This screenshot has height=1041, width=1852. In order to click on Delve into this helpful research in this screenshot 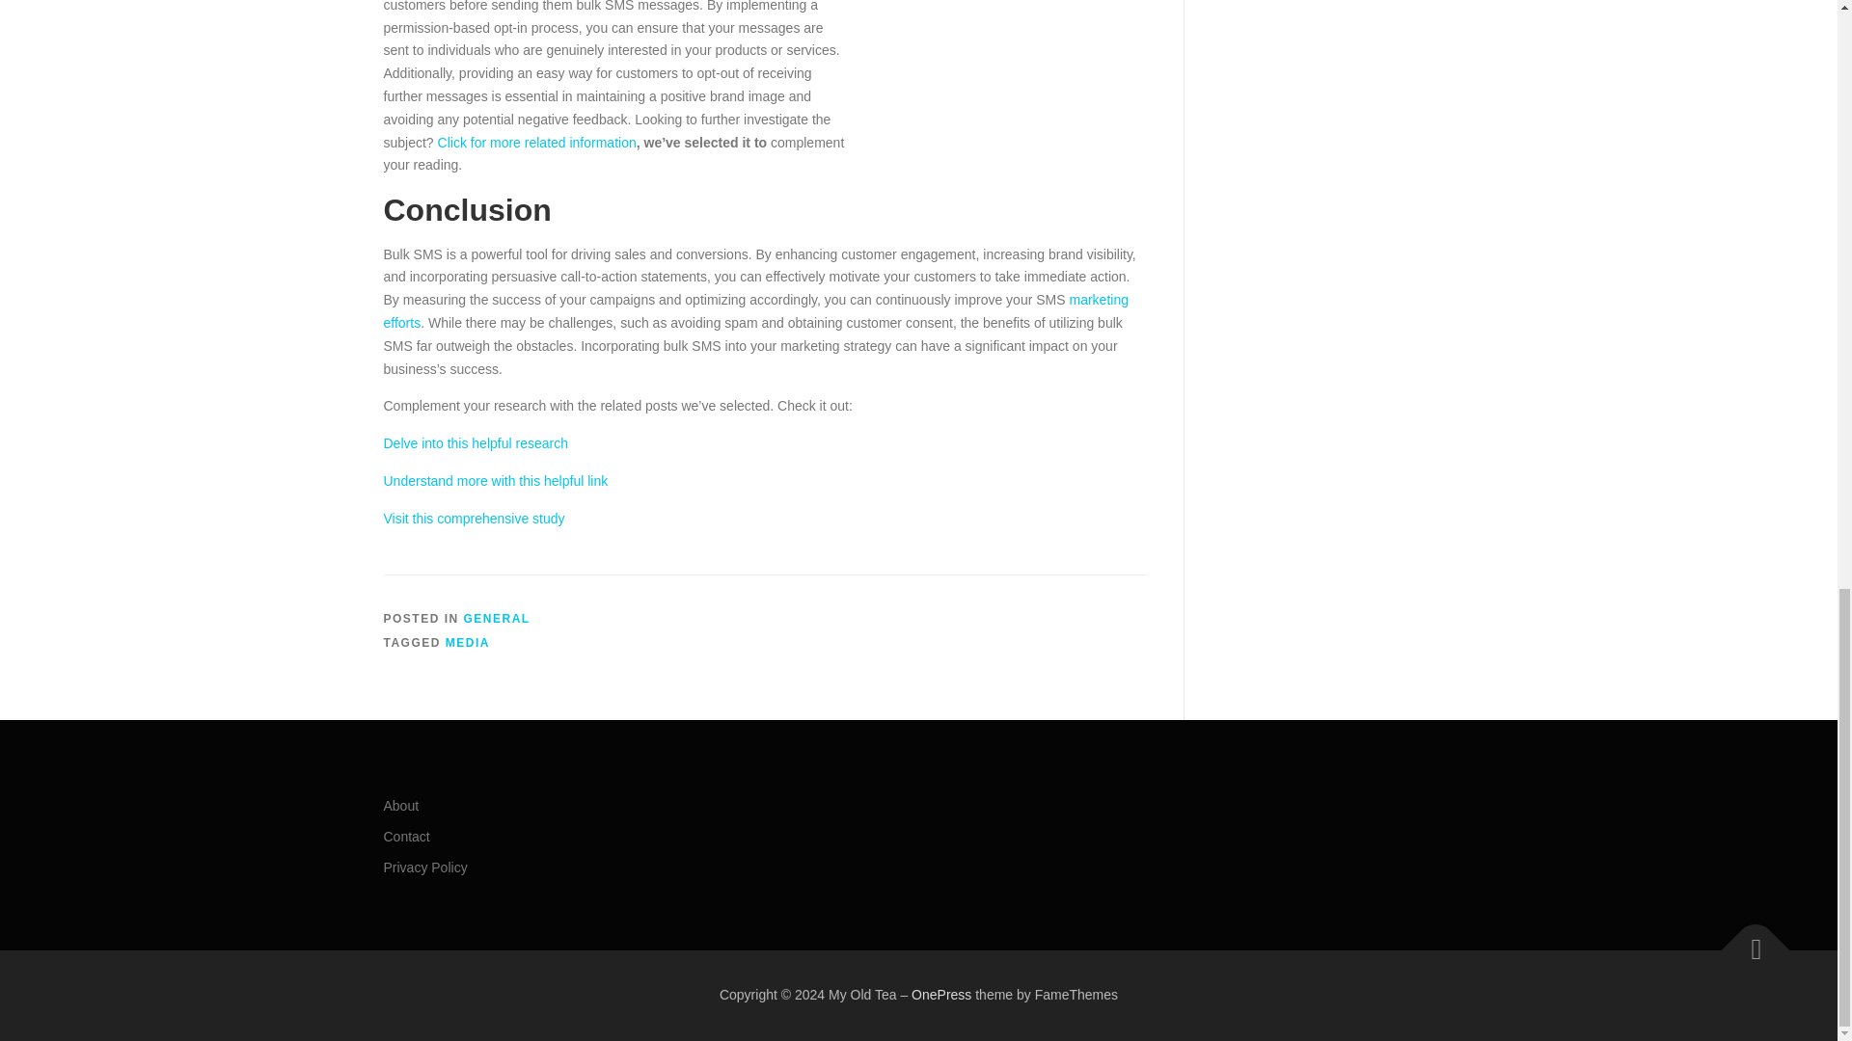, I will do `click(476, 443)`.